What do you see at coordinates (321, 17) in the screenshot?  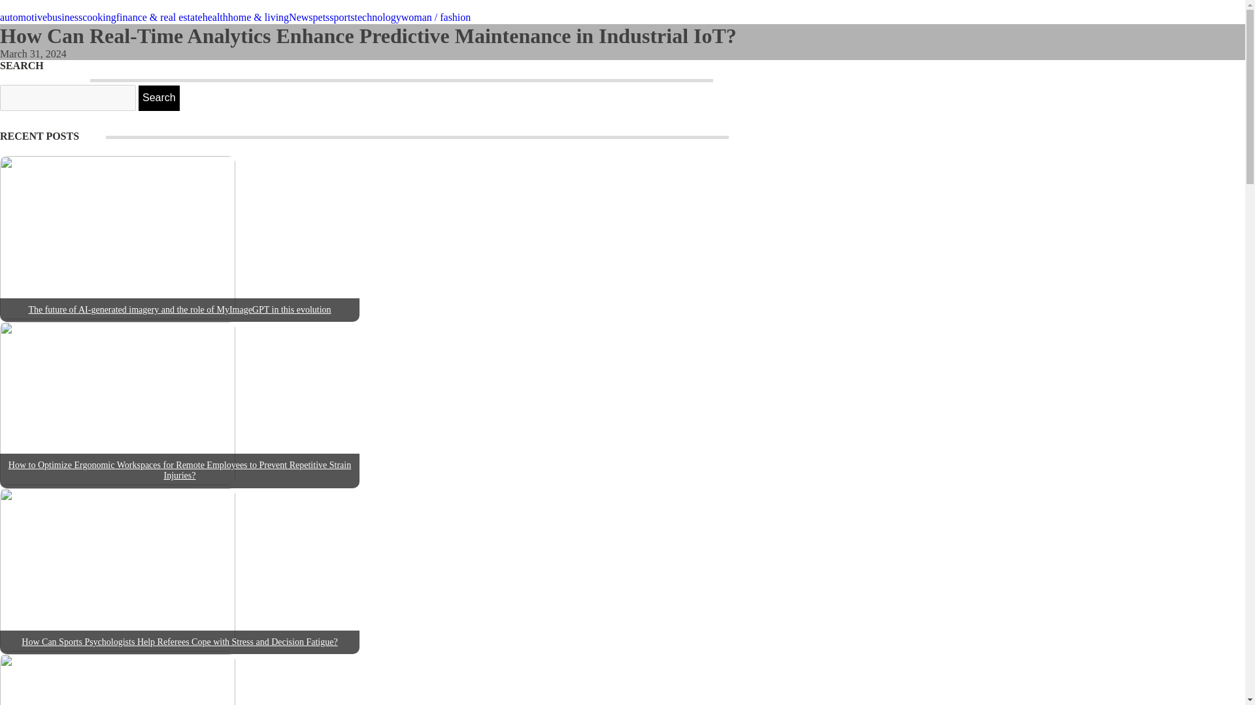 I see `pets` at bounding box center [321, 17].